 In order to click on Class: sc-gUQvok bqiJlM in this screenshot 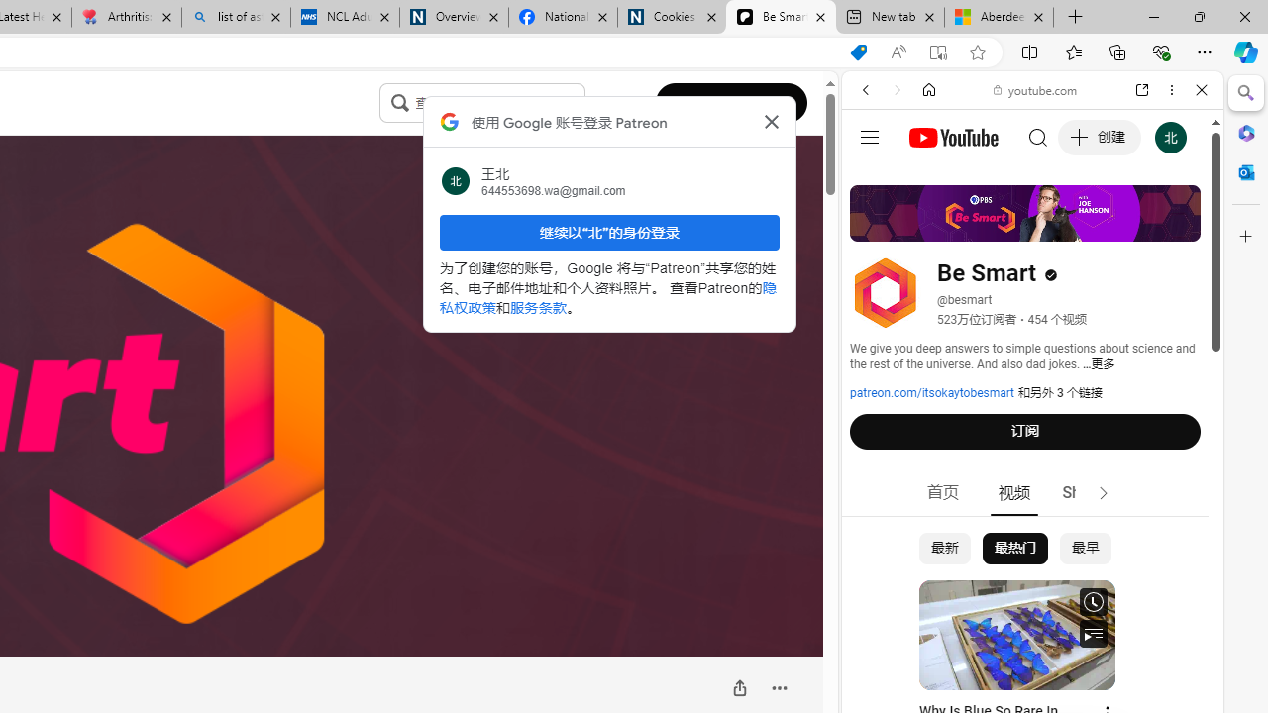, I will do `click(580, 103)`.